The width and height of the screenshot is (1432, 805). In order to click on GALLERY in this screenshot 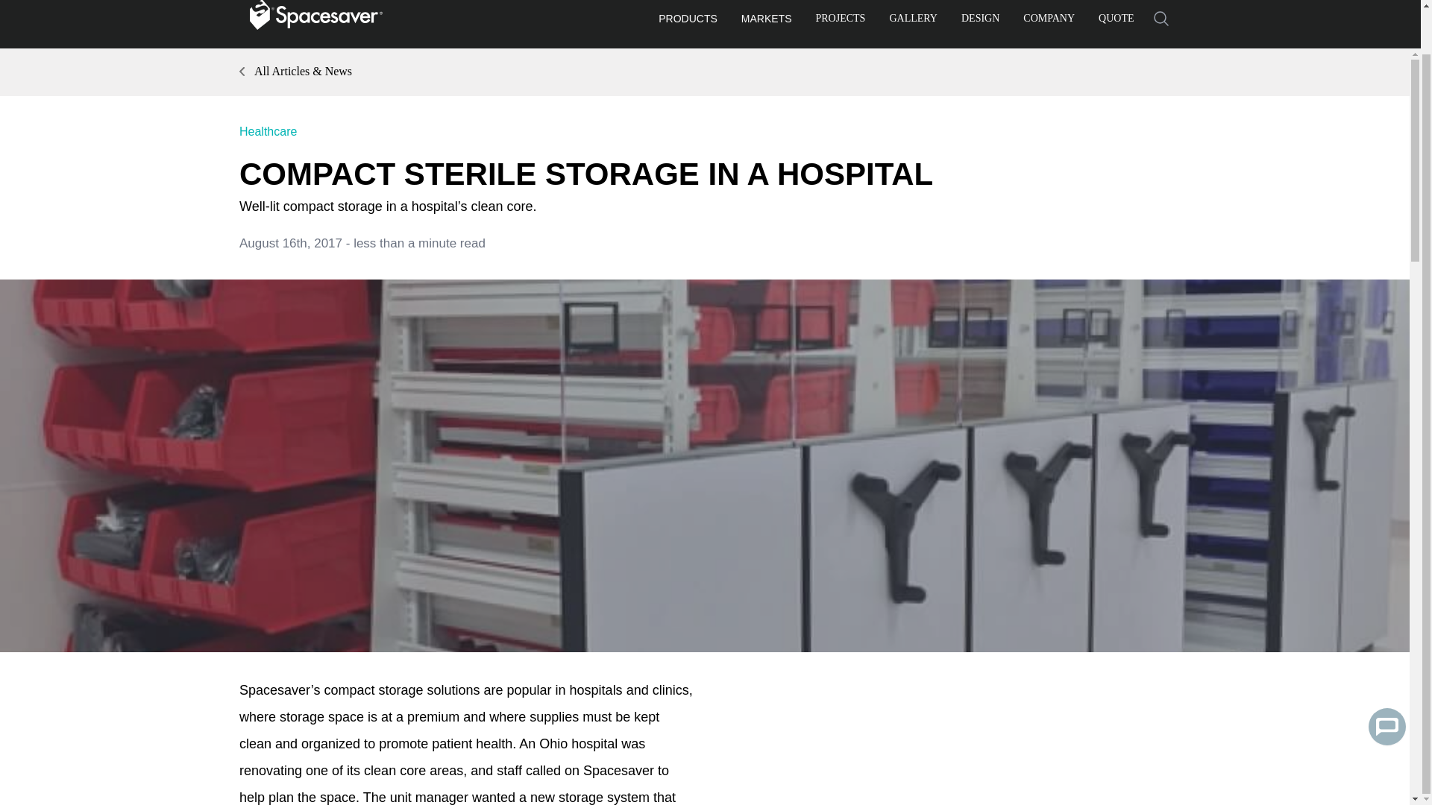, I will do `click(913, 21)`.